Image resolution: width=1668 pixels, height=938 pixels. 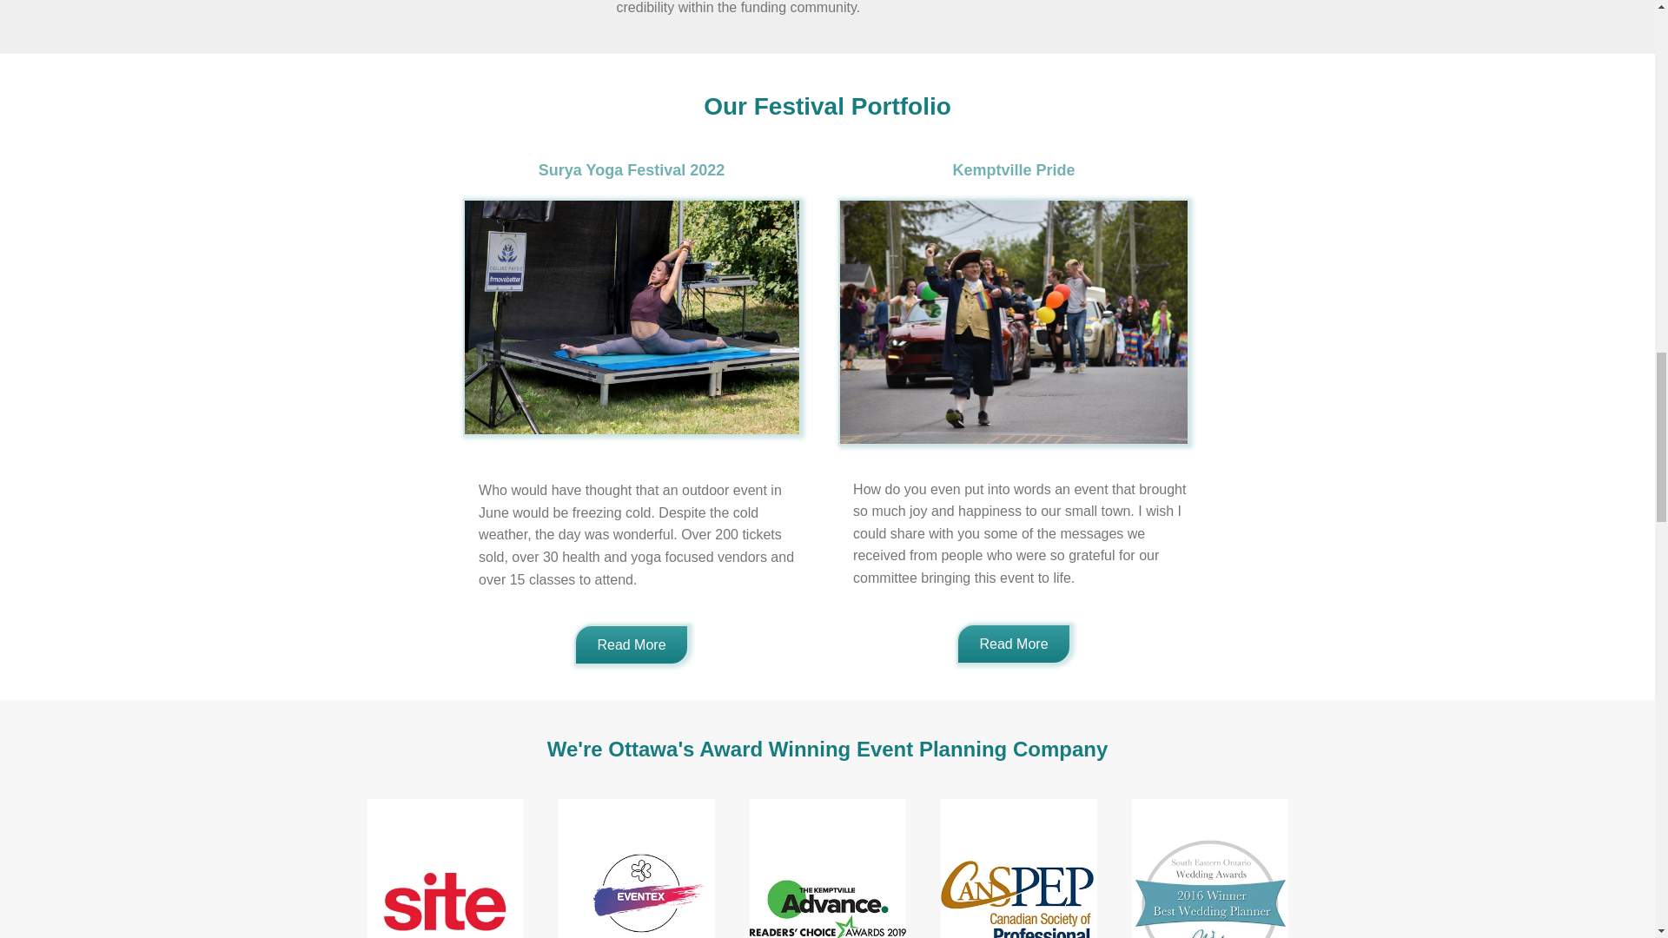 I want to click on 217-CanSPEP-Scholarship-Award, so click(x=1018, y=869).